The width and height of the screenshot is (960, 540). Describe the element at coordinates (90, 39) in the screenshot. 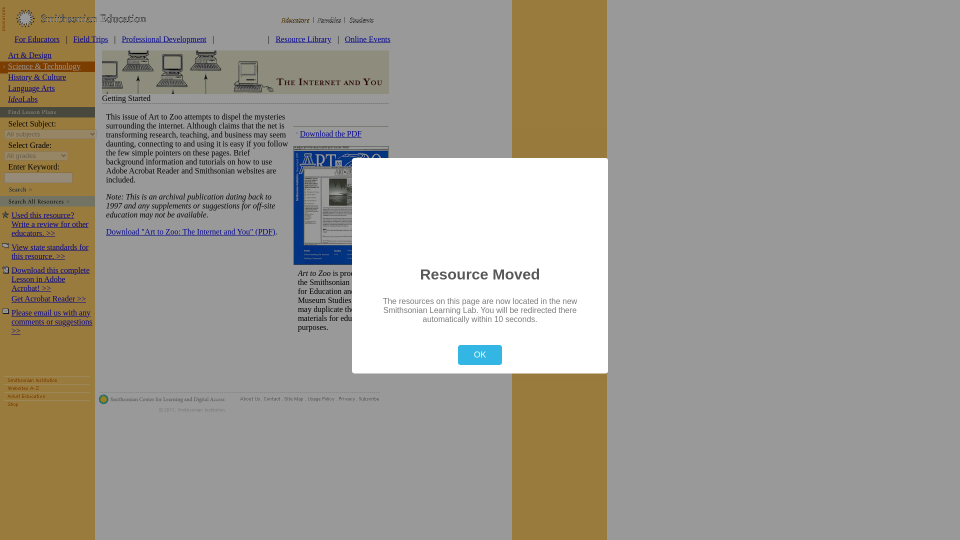

I see `Field Trips` at that location.